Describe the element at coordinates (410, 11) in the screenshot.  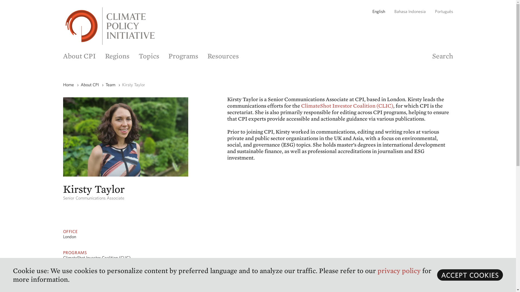
I see `Bahasa Indonesia` at that location.